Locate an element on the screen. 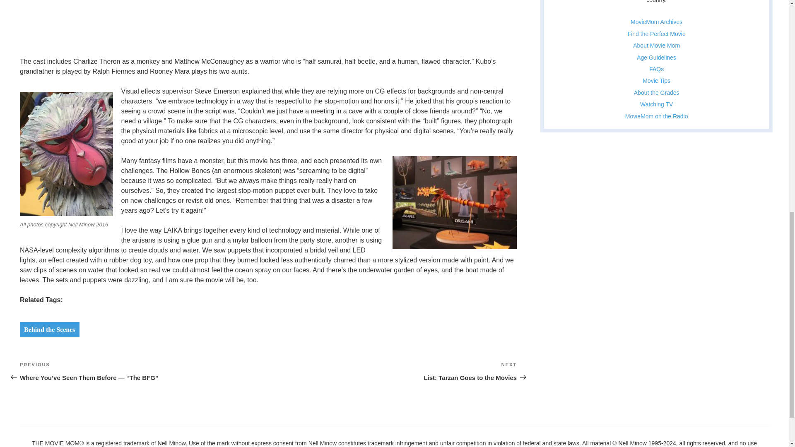 The image size is (795, 447). Age Guidelines is located at coordinates (656, 57).